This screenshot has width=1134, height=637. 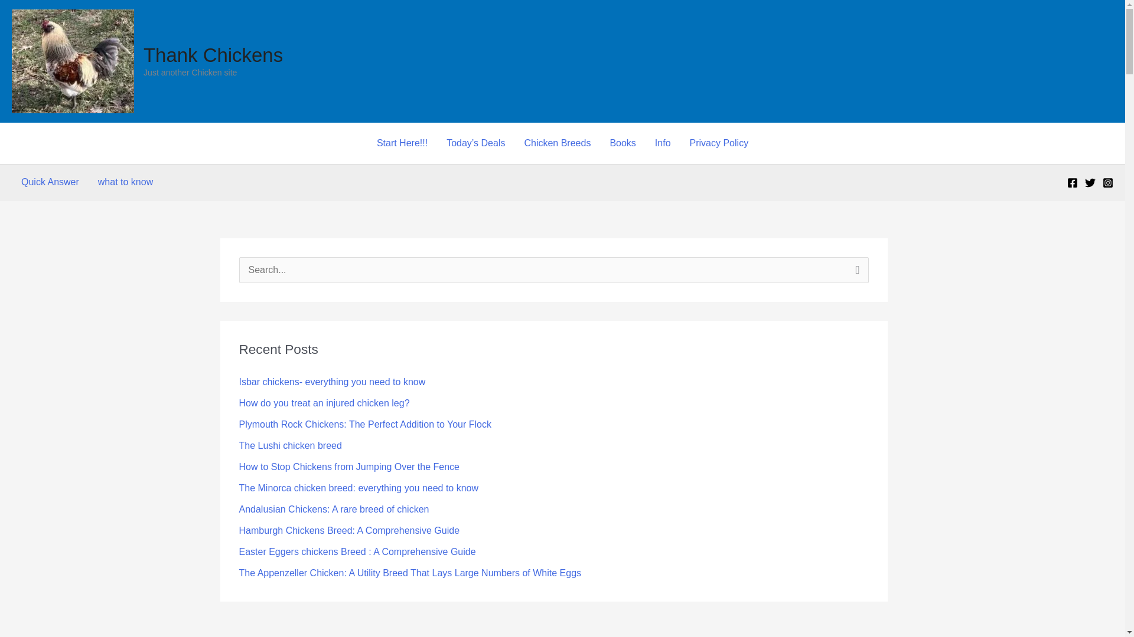 What do you see at coordinates (50, 182) in the screenshot?
I see `Quick Answer` at bounding box center [50, 182].